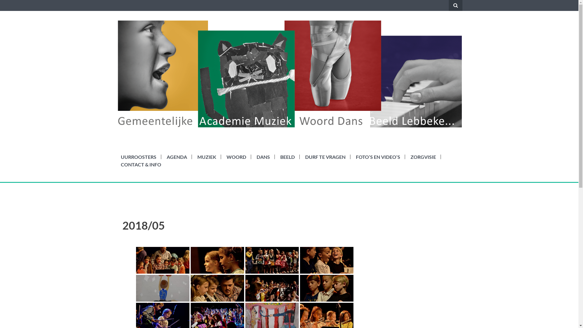 This screenshot has height=328, width=583. Describe the element at coordinates (236, 157) in the screenshot. I see `WOORD` at that location.